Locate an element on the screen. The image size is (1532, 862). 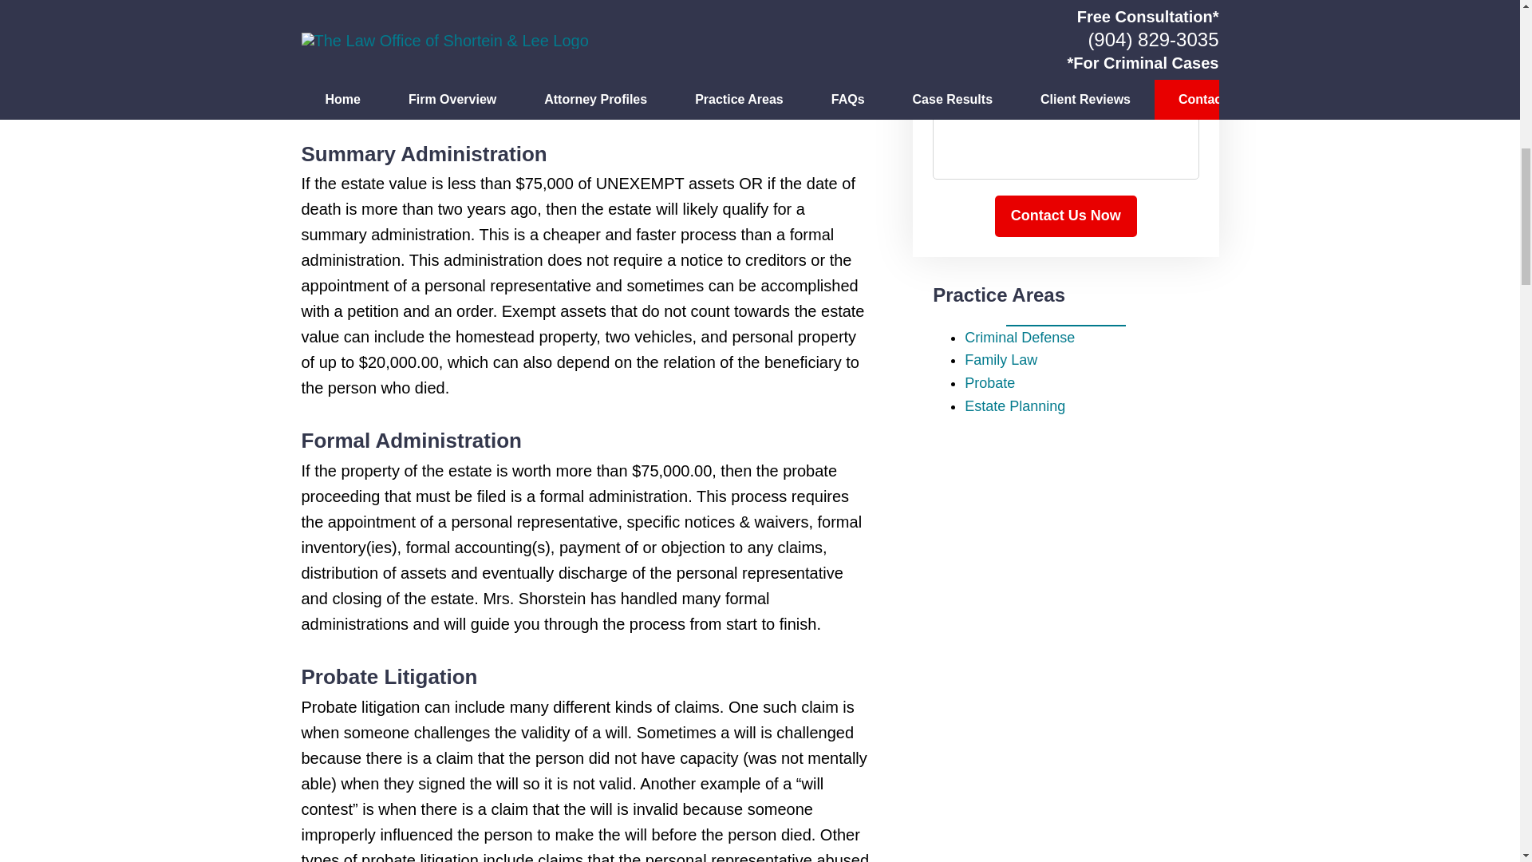
Estate Planning is located at coordinates (1015, 405).